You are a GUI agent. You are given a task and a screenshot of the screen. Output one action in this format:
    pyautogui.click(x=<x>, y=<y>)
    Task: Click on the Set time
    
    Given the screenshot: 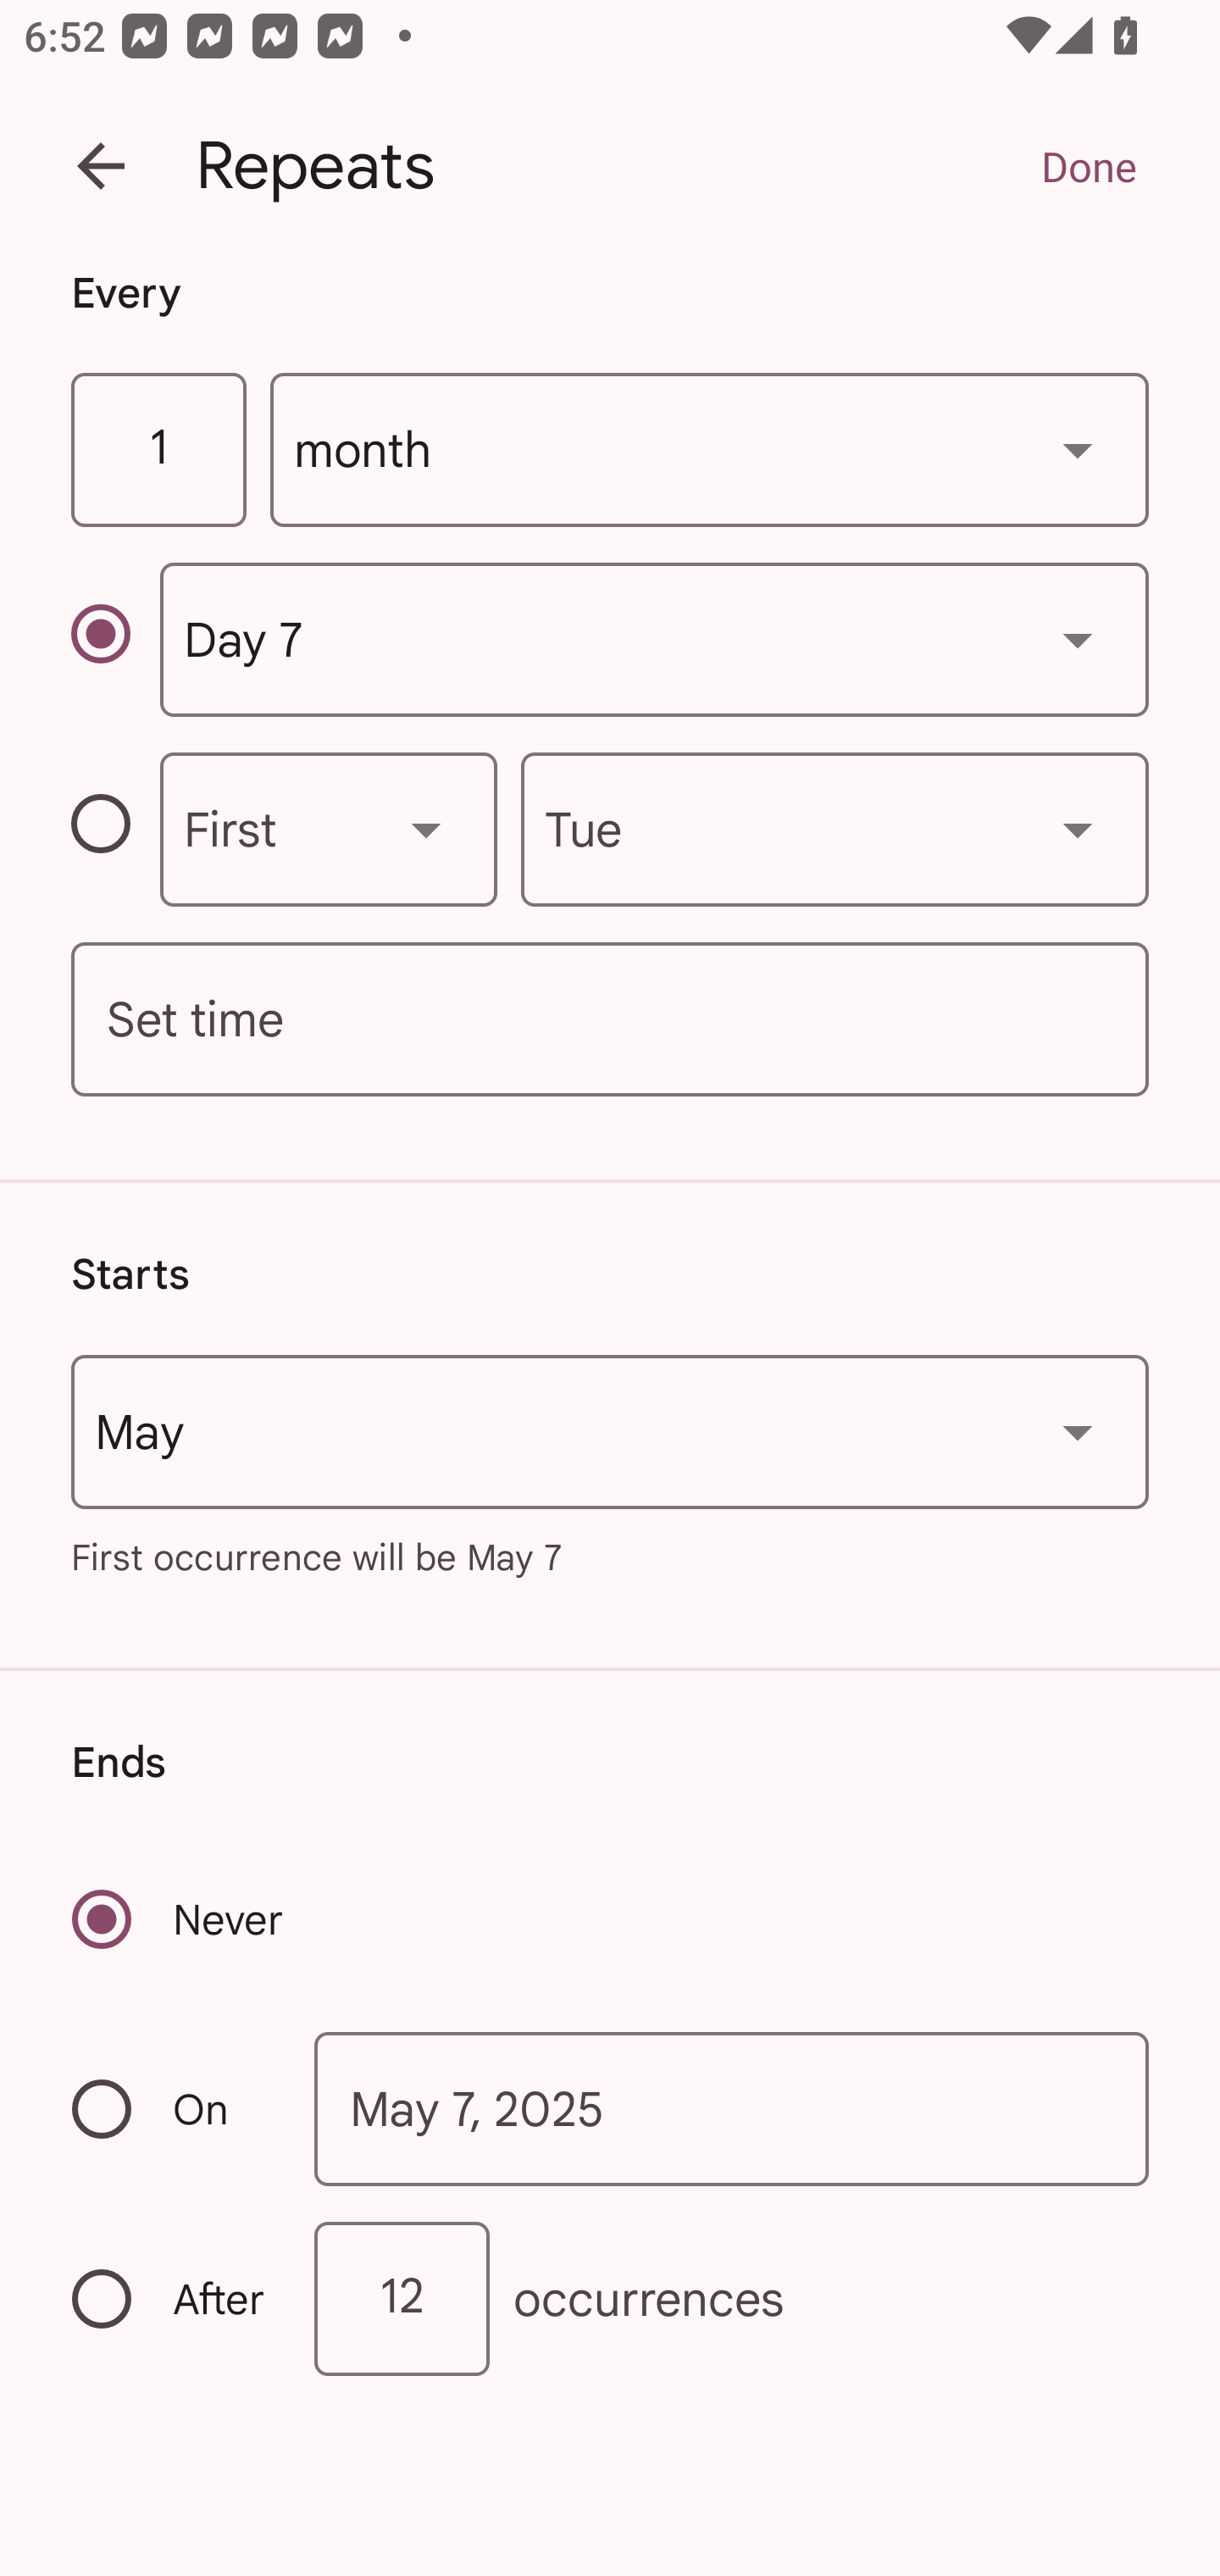 What is the action you would take?
    pyautogui.click(x=610, y=1020)
    